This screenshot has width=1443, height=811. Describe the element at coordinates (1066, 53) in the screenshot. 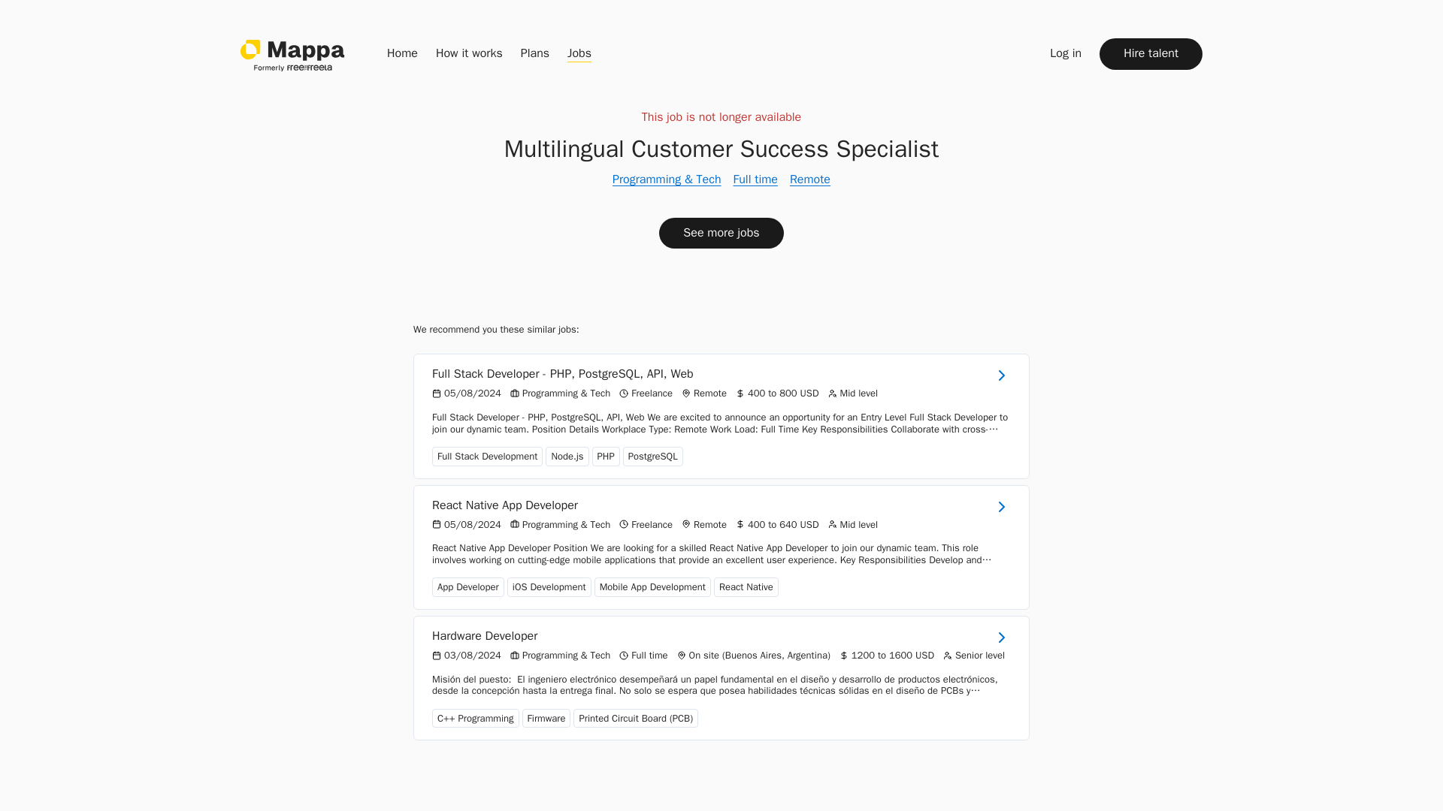

I see `Log in` at that location.